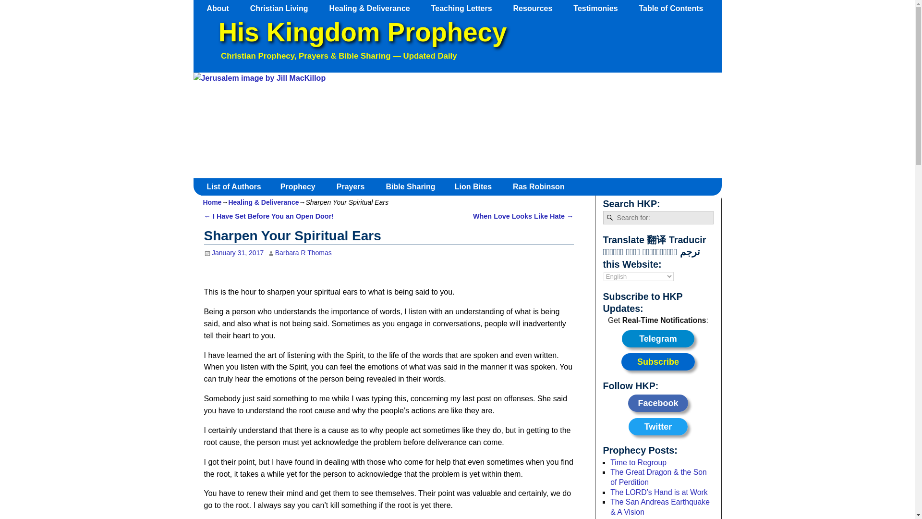 The height and width of the screenshot is (519, 922). Describe the element at coordinates (237, 186) in the screenshot. I see `List of Authors` at that location.